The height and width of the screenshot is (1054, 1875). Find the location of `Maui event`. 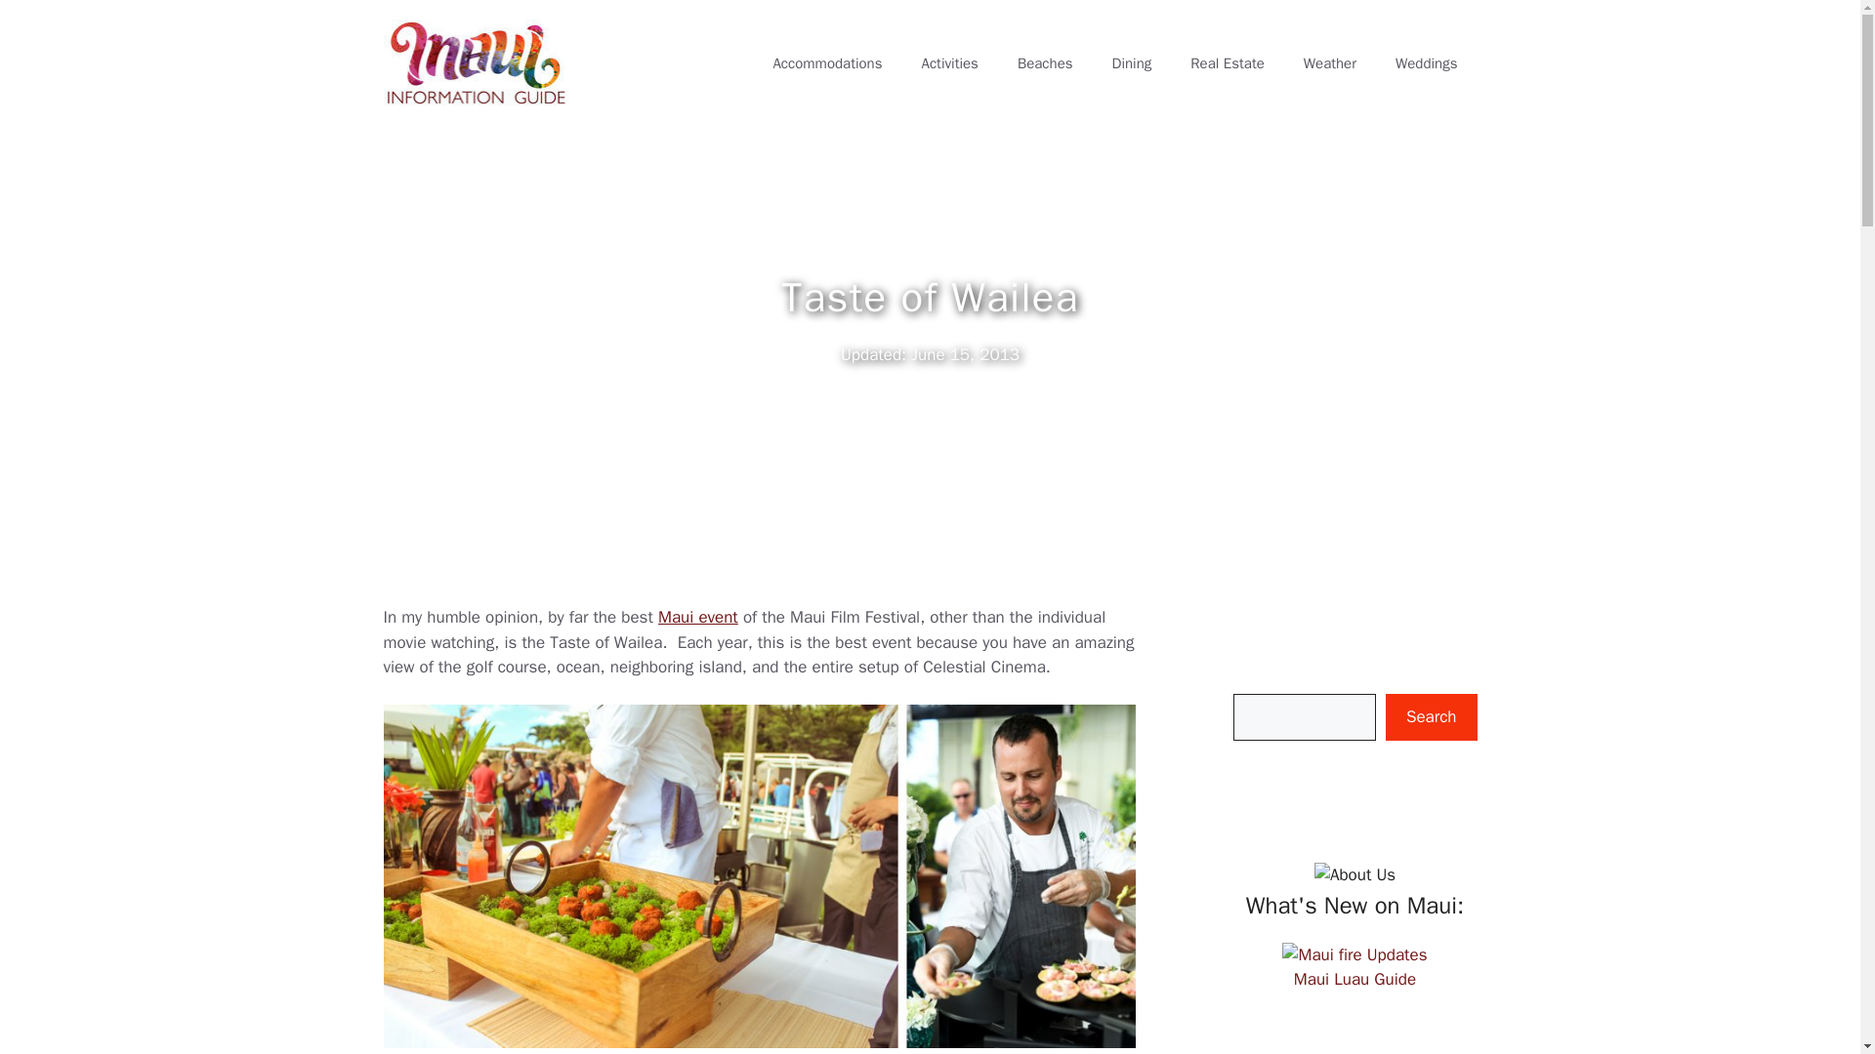

Maui event is located at coordinates (697, 617).